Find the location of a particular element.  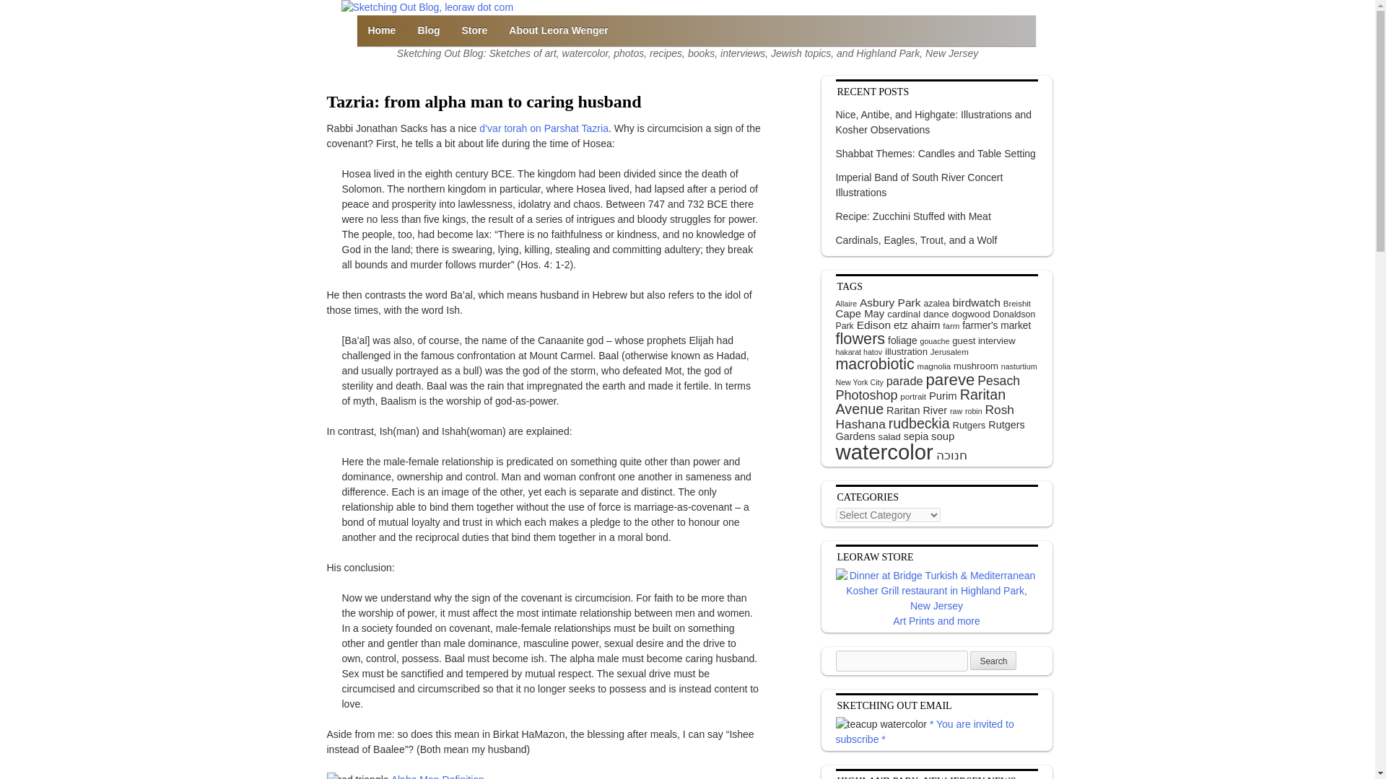

Imperial Band of South River Concert Illustrations is located at coordinates (920, 185).